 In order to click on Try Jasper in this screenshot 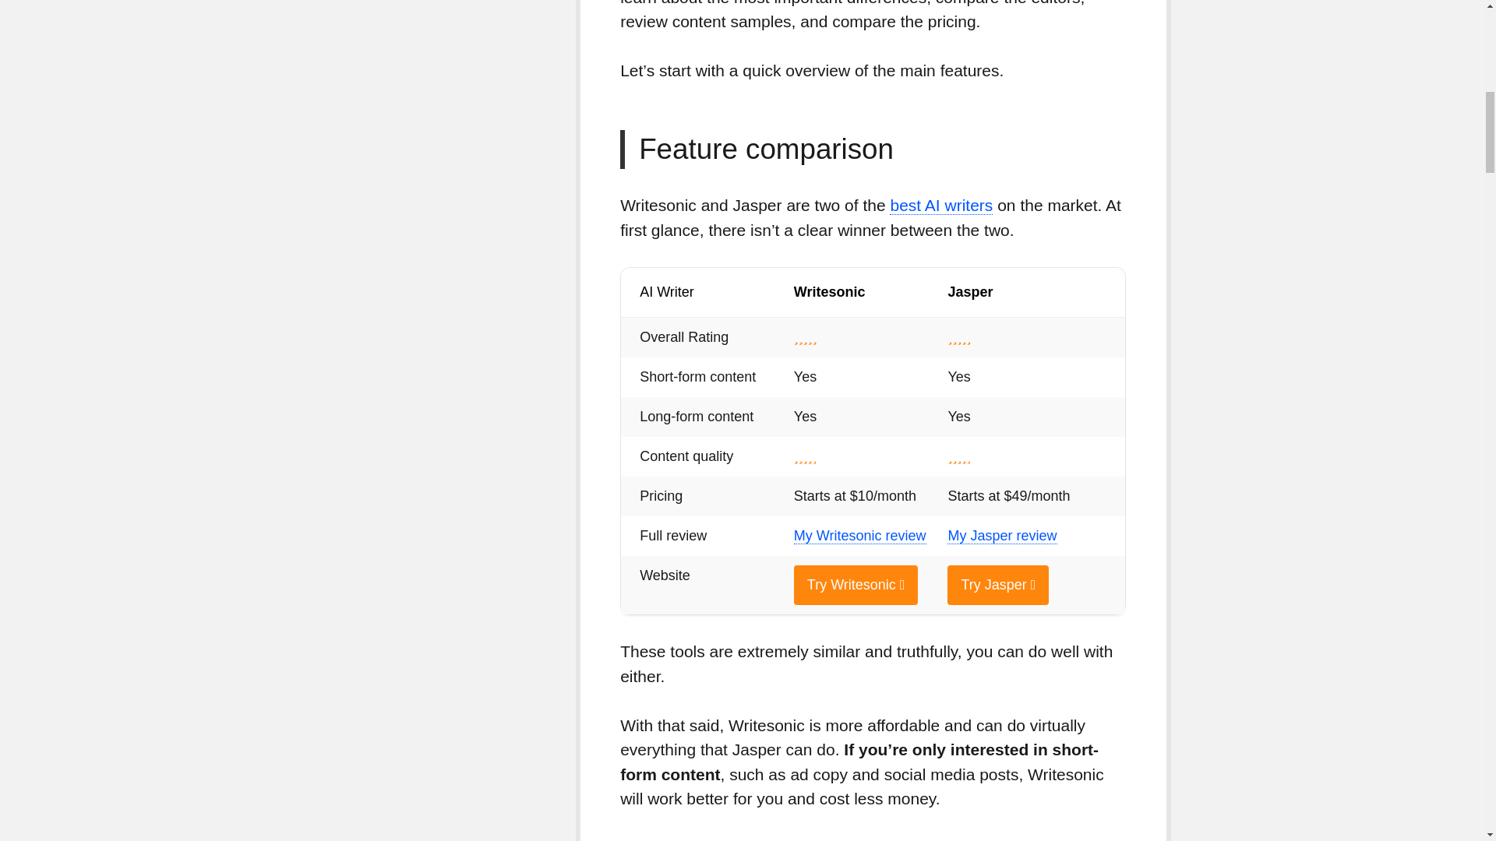, I will do `click(997, 584)`.